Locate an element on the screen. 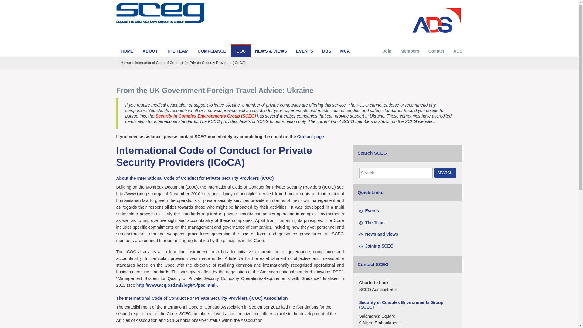  Home is located at coordinates (126, 63).